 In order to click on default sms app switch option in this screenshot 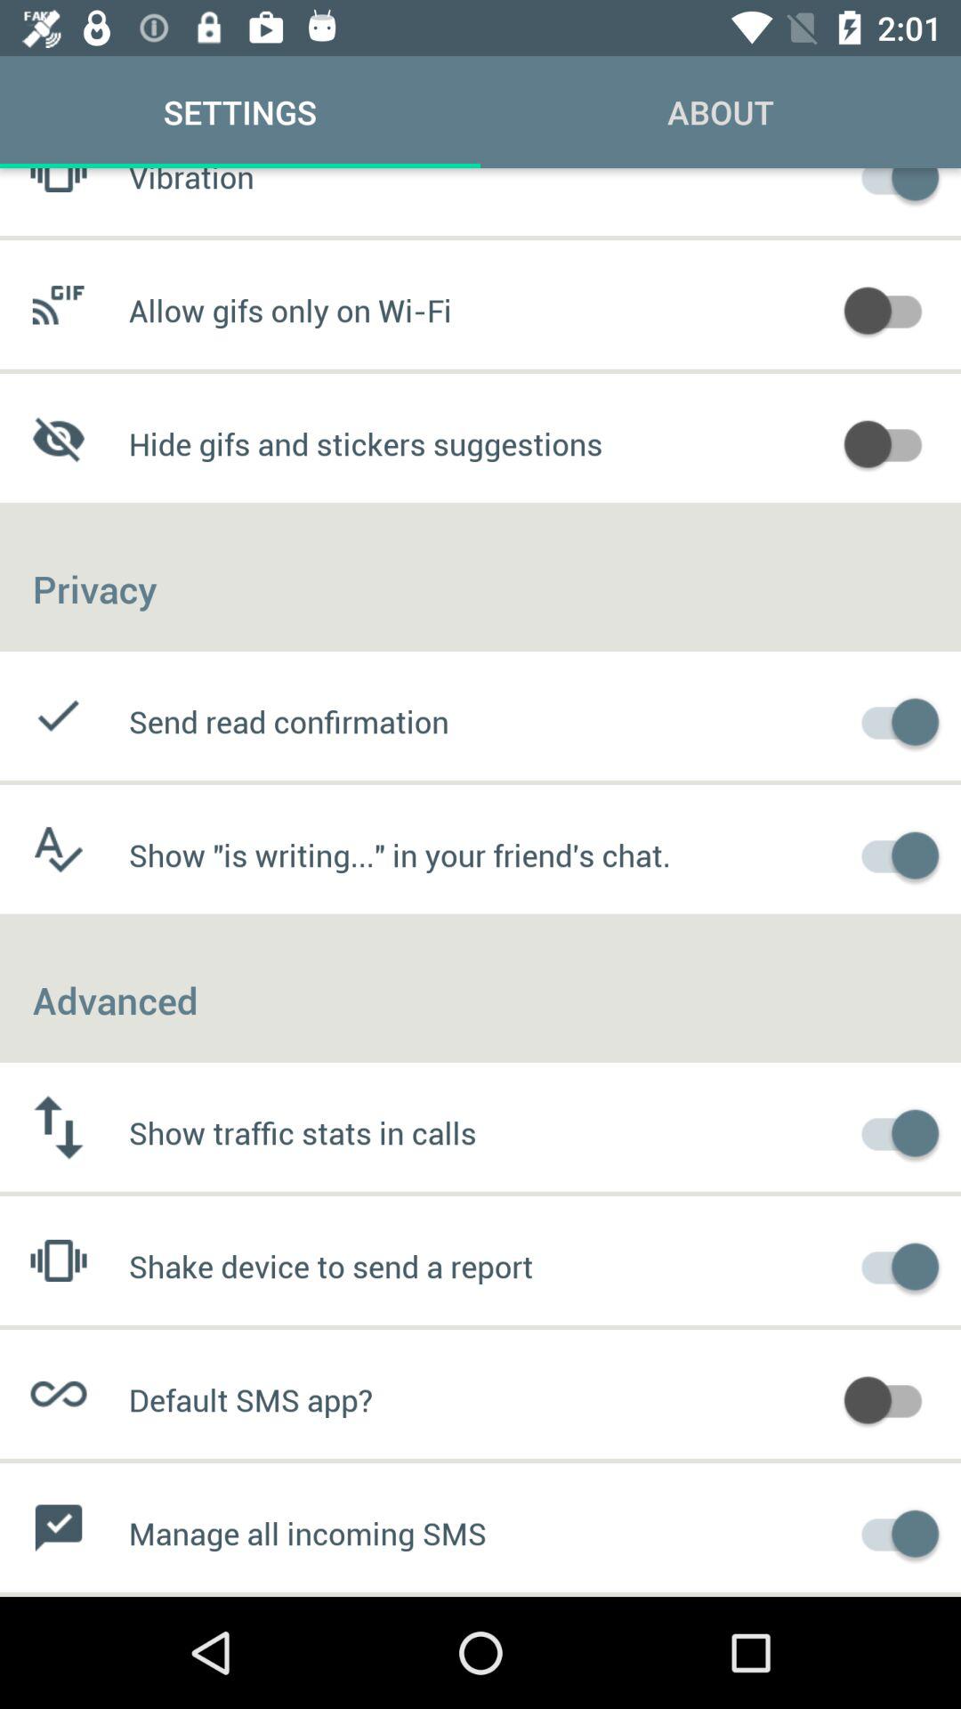, I will do `click(892, 1397)`.